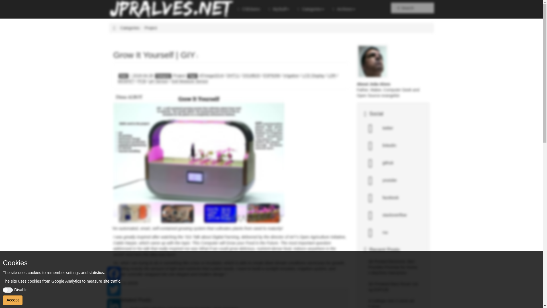 The width and height of the screenshot is (547, 308). What do you see at coordinates (141, 76) in the screenshot?
I see `2018-04-28` at bounding box center [141, 76].